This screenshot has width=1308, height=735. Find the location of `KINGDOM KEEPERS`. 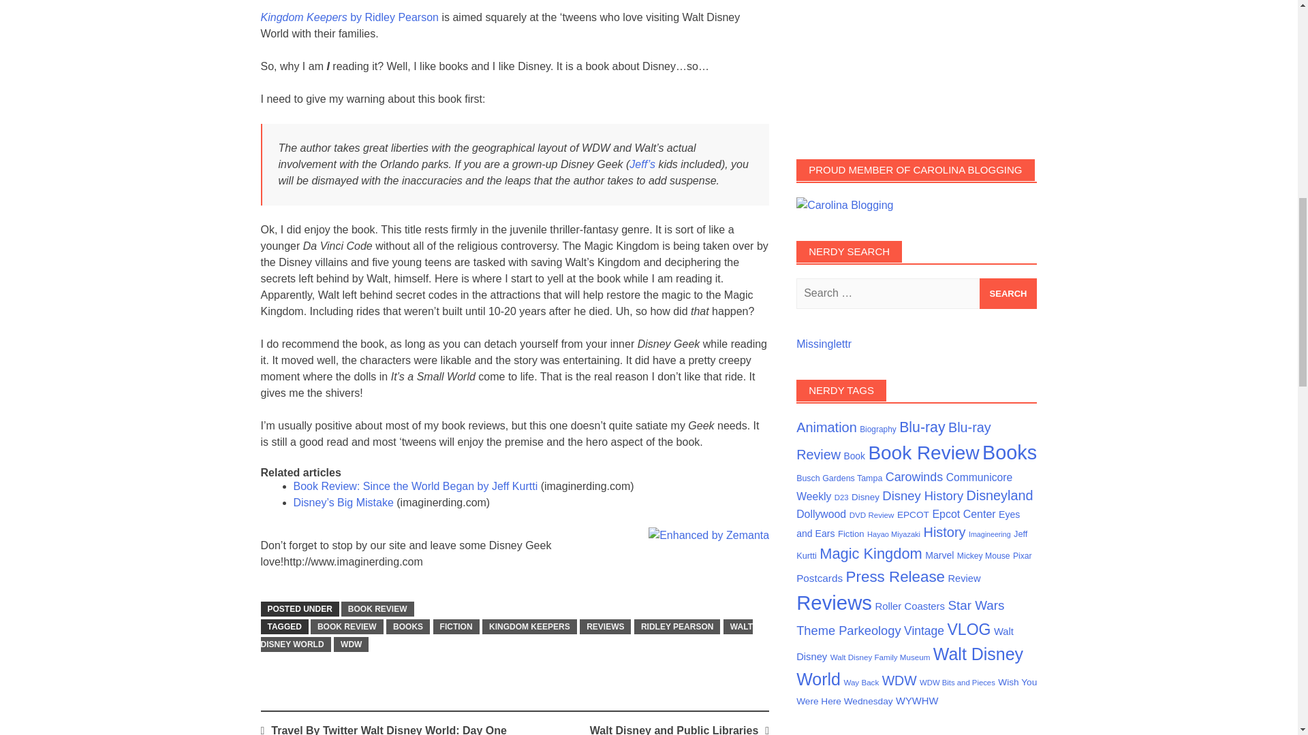

KINGDOM KEEPERS is located at coordinates (529, 627).